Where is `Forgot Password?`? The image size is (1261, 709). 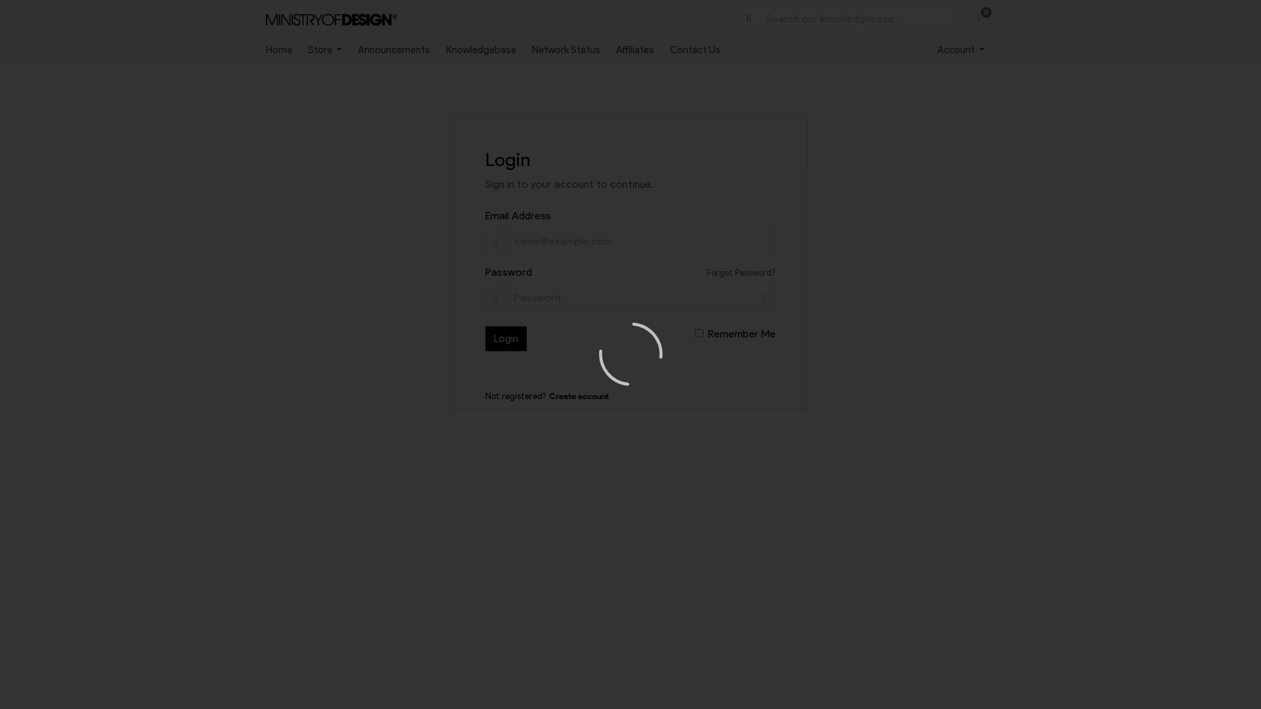
Forgot Password? is located at coordinates (741, 273).